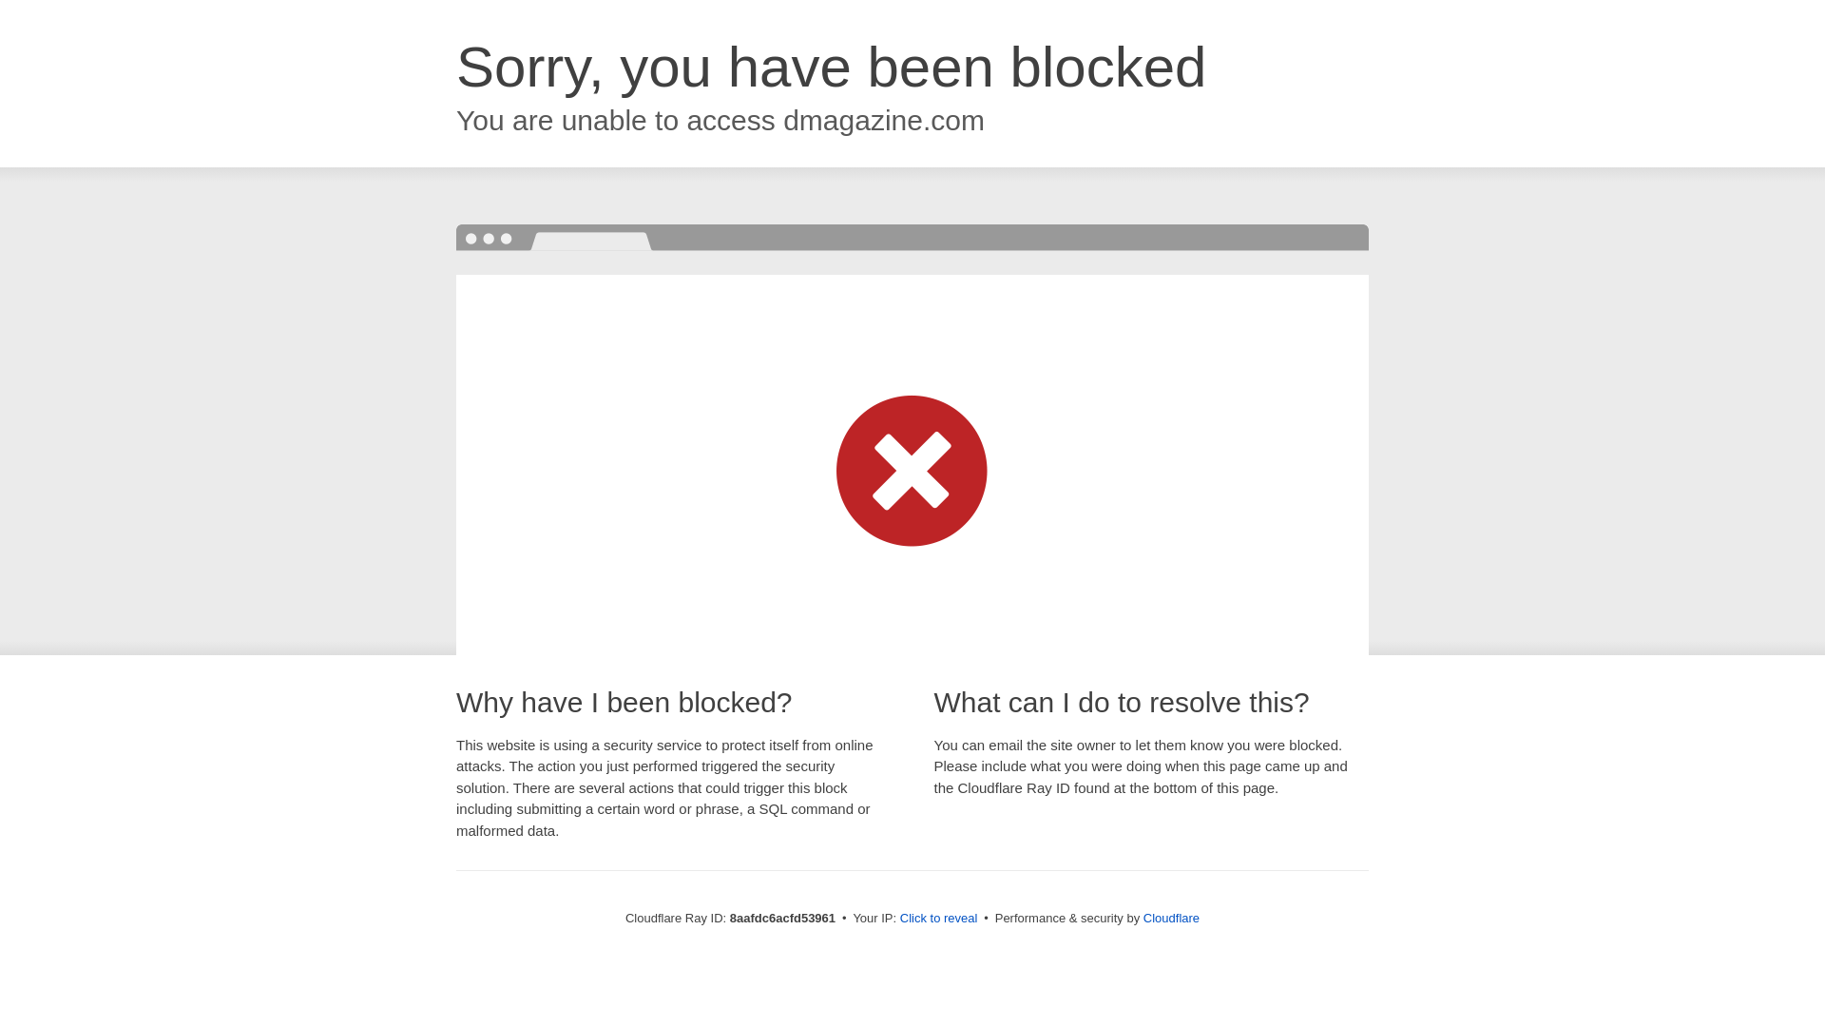  What do you see at coordinates (939, 919) in the screenshot?
I see `Click to reveal` at bounding box center [939, 919].